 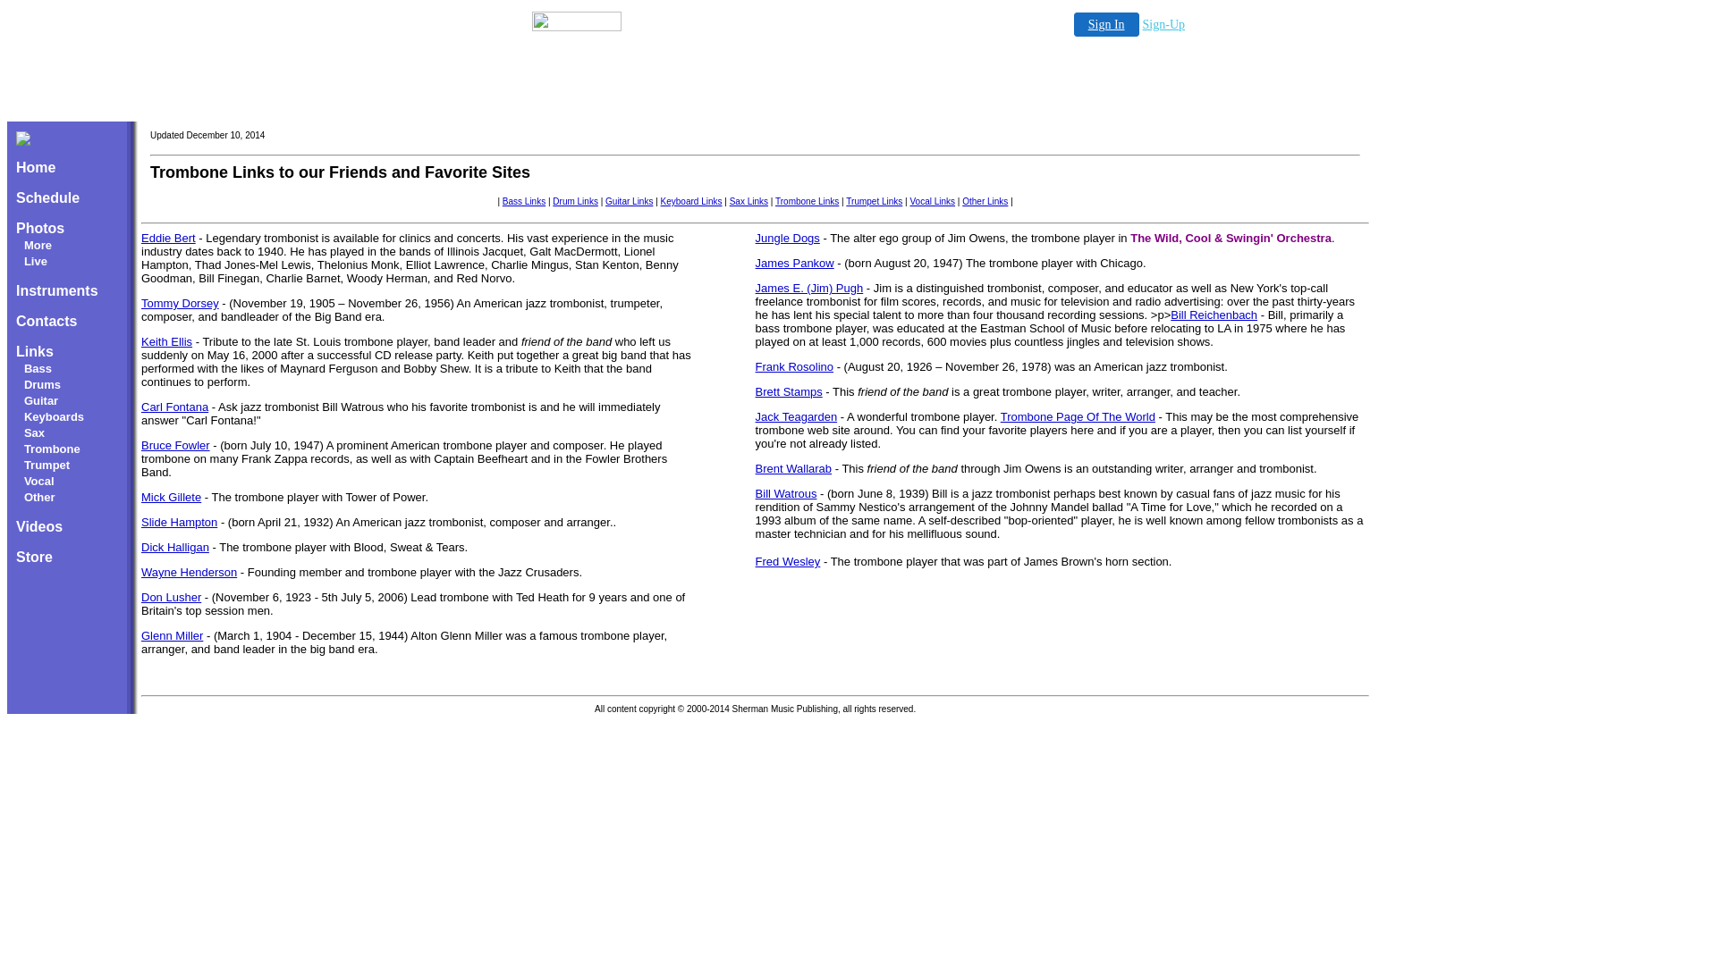 I want to click on Keyboard Links, so click(x=692, y=202).